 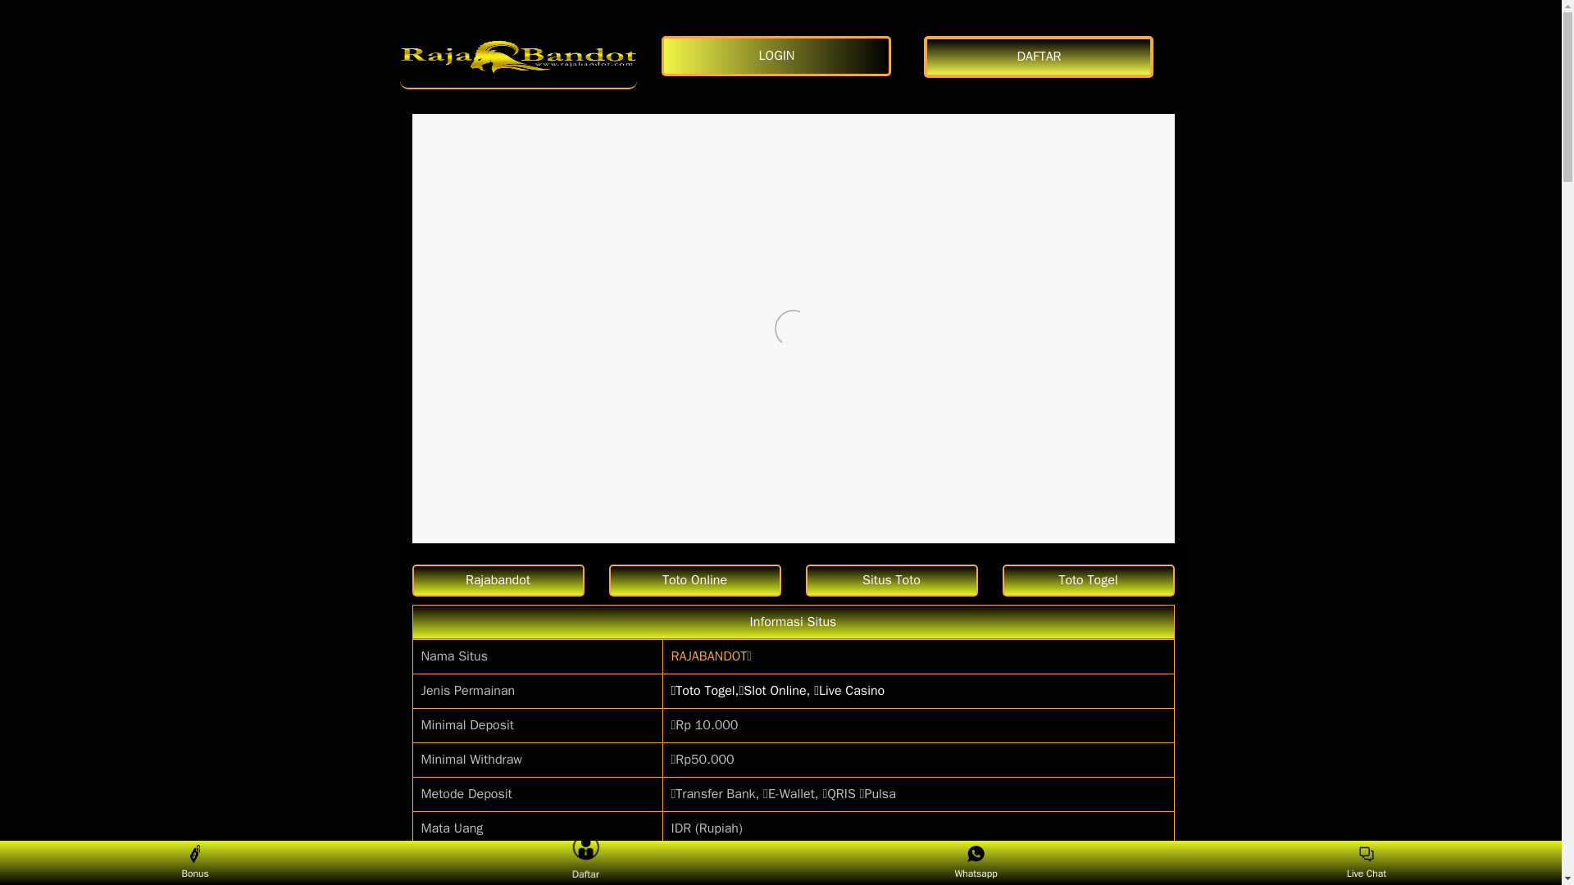 What do you see at coordinates (694, 580) in the screenshot?
I see `Toto Online` at bounding box center [694, 580].